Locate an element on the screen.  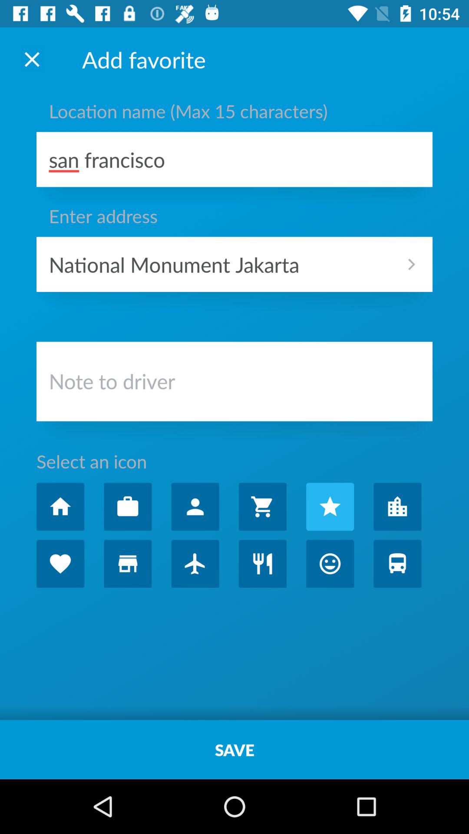
show transportatino route is located at coordinates (397, 564).